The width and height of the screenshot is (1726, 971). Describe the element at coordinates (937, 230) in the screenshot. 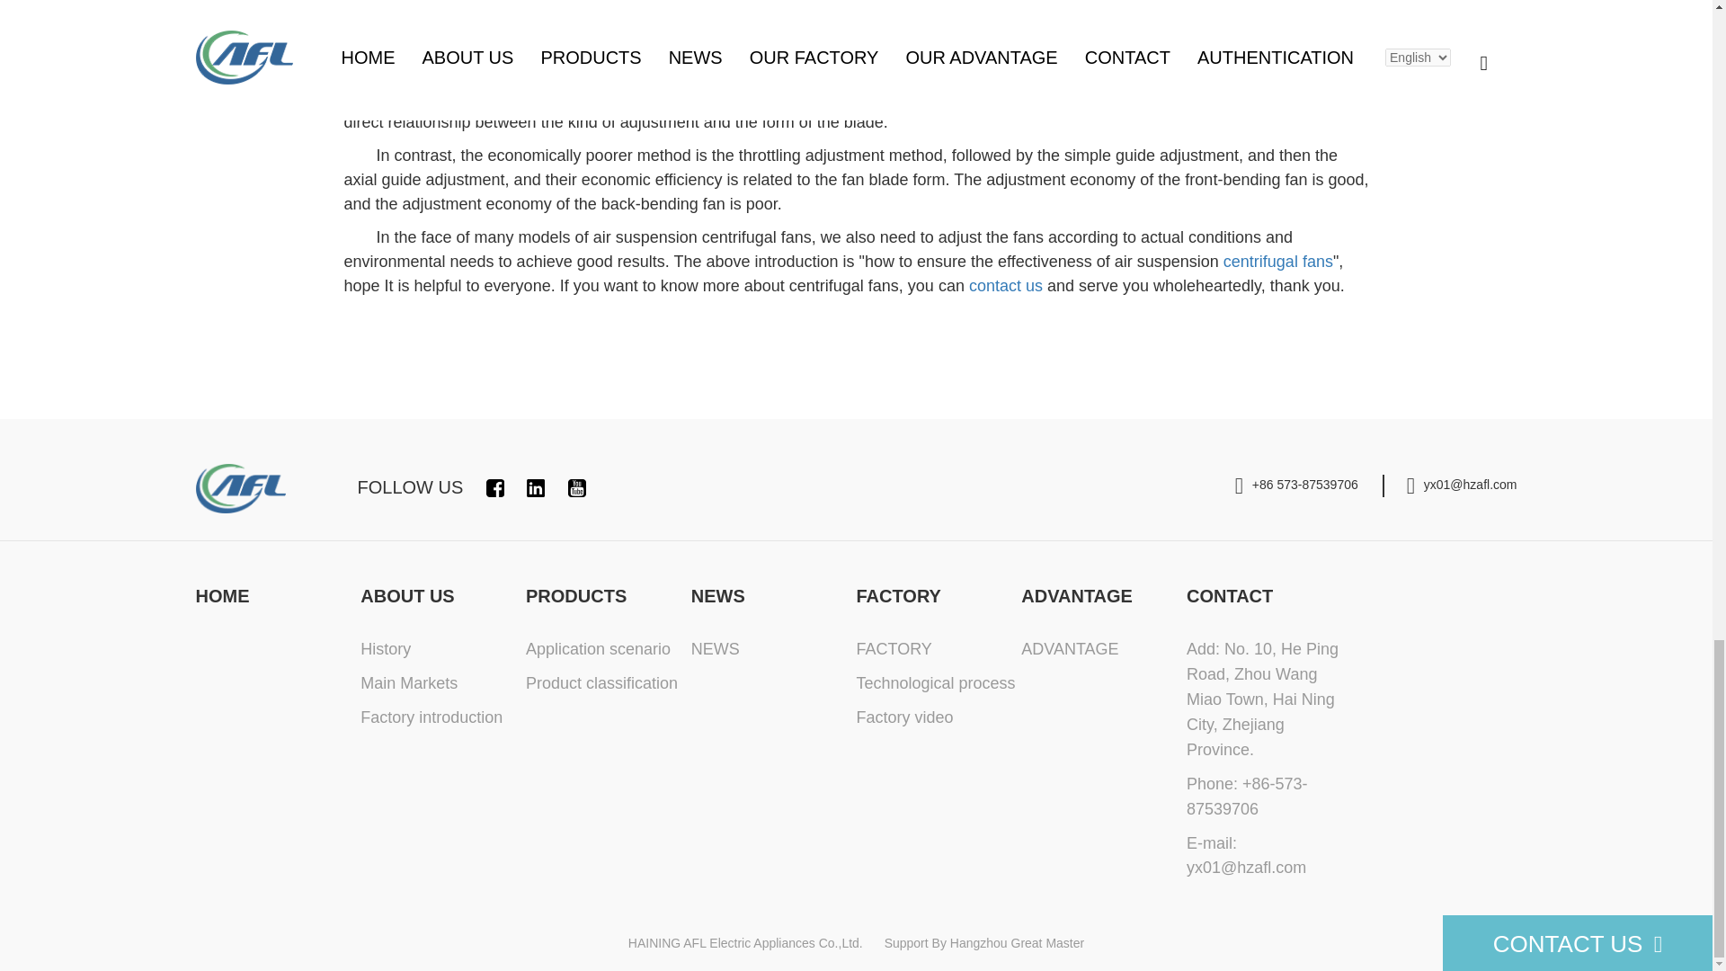

I see `production` at that location.